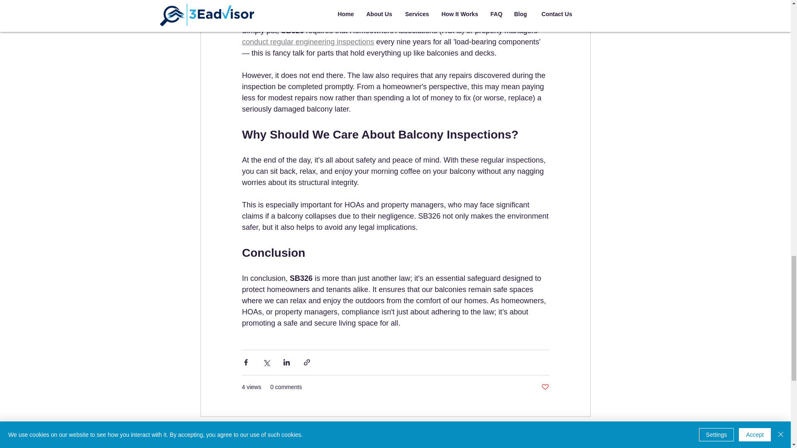 The width and height of the screenshot is (797, 448). What do you see at coordinates (545, 387) in the screenshot?
I see `Post not marked as liked` at bounding box center [545, 387].